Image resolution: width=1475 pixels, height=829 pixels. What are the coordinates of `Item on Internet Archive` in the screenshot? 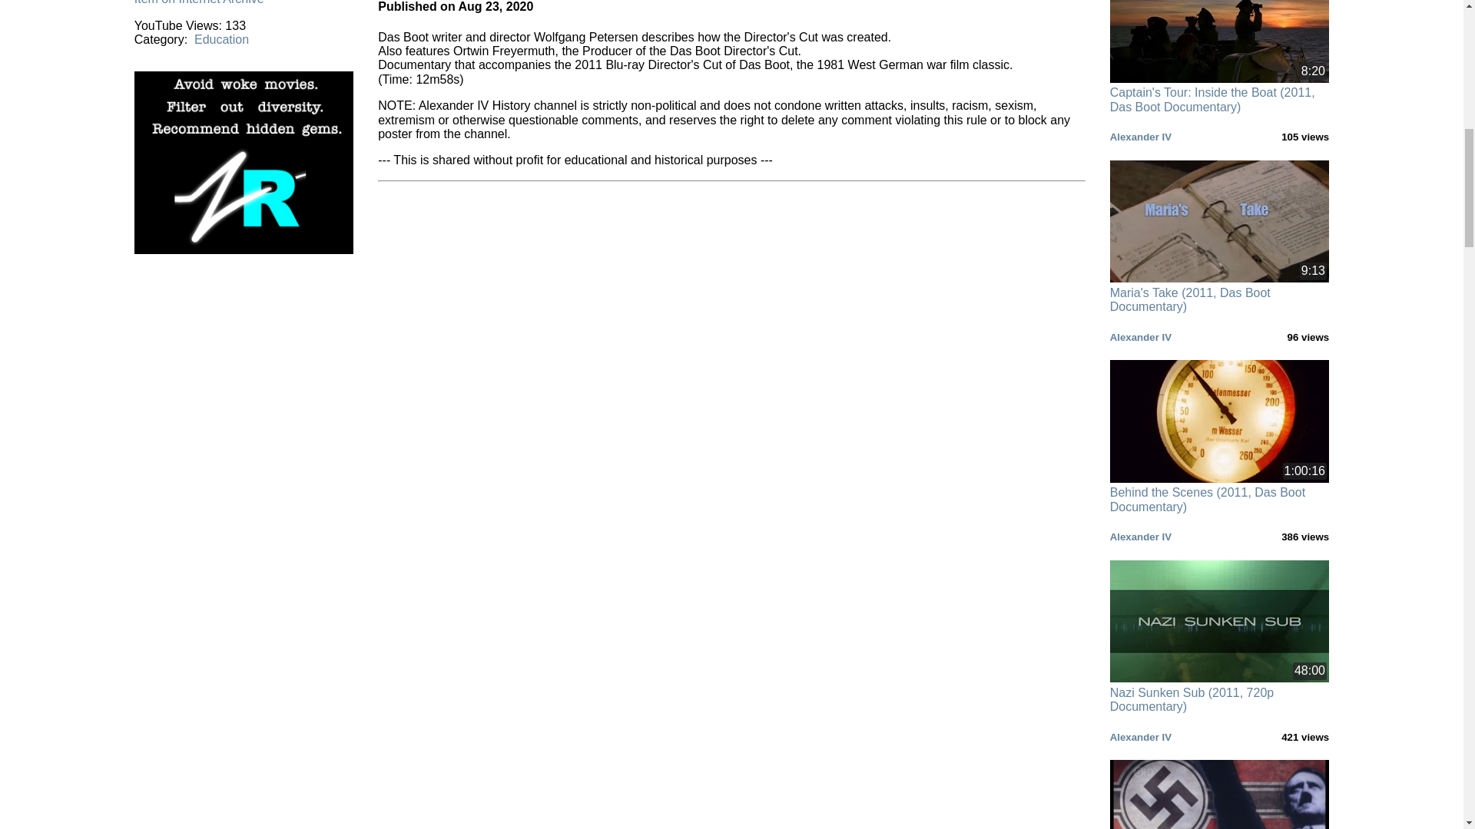 It's located at (198, 2).